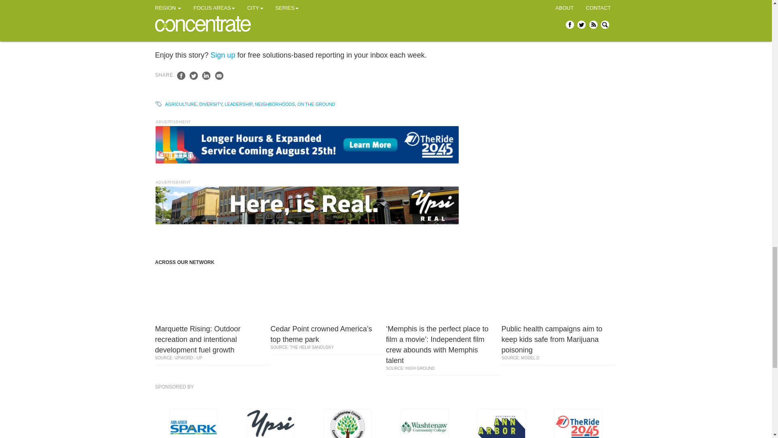  Describe the element at coordinates (348, 423) in the screenshot. I see `Center for Health and Research Transformation` at that location.